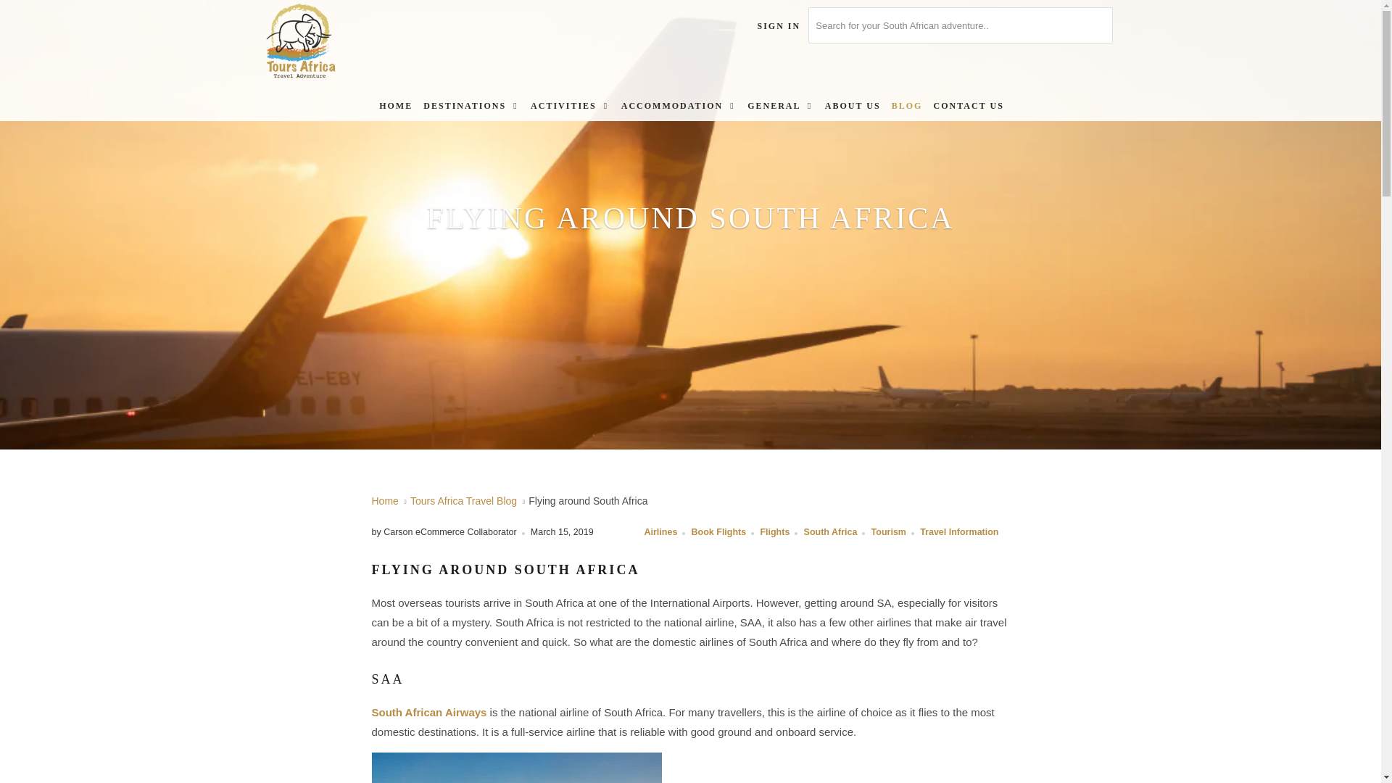 The height and width of the screenshot is (783, 1392). I want to click on Tours Africa Travel Blog tagged Travel Information, so click(958, 531).